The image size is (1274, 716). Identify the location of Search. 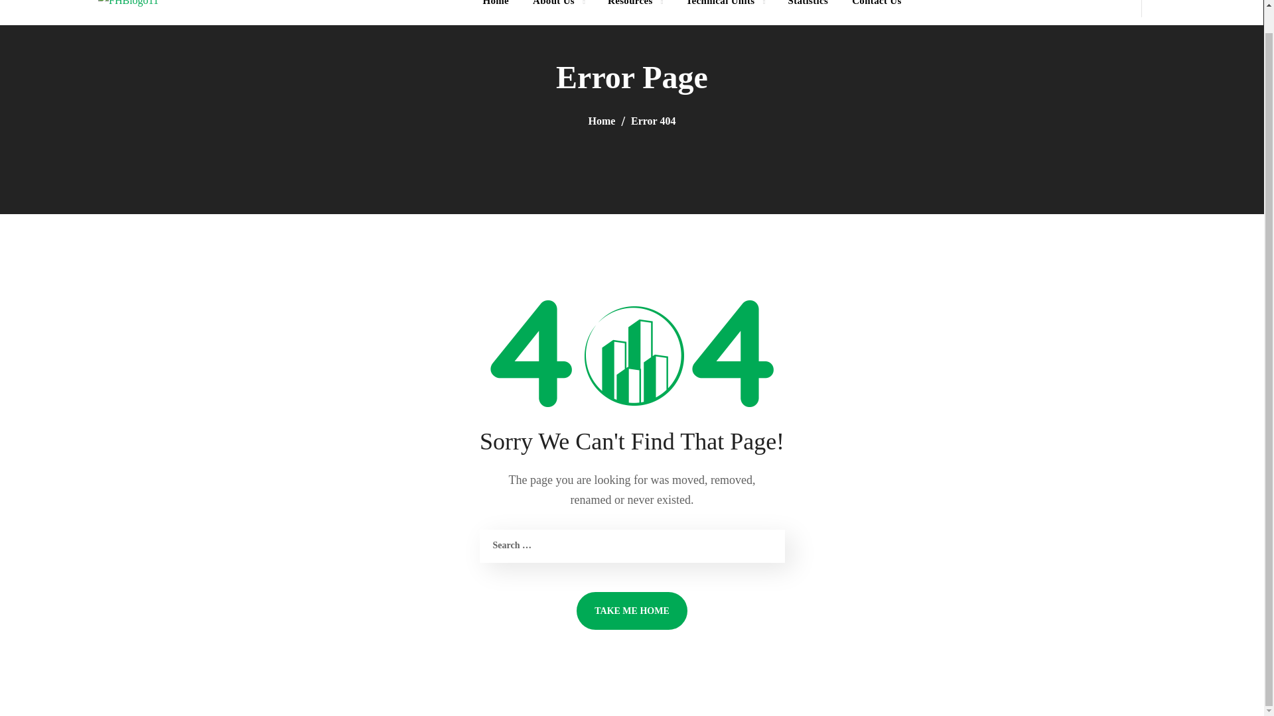
(1209, 58).